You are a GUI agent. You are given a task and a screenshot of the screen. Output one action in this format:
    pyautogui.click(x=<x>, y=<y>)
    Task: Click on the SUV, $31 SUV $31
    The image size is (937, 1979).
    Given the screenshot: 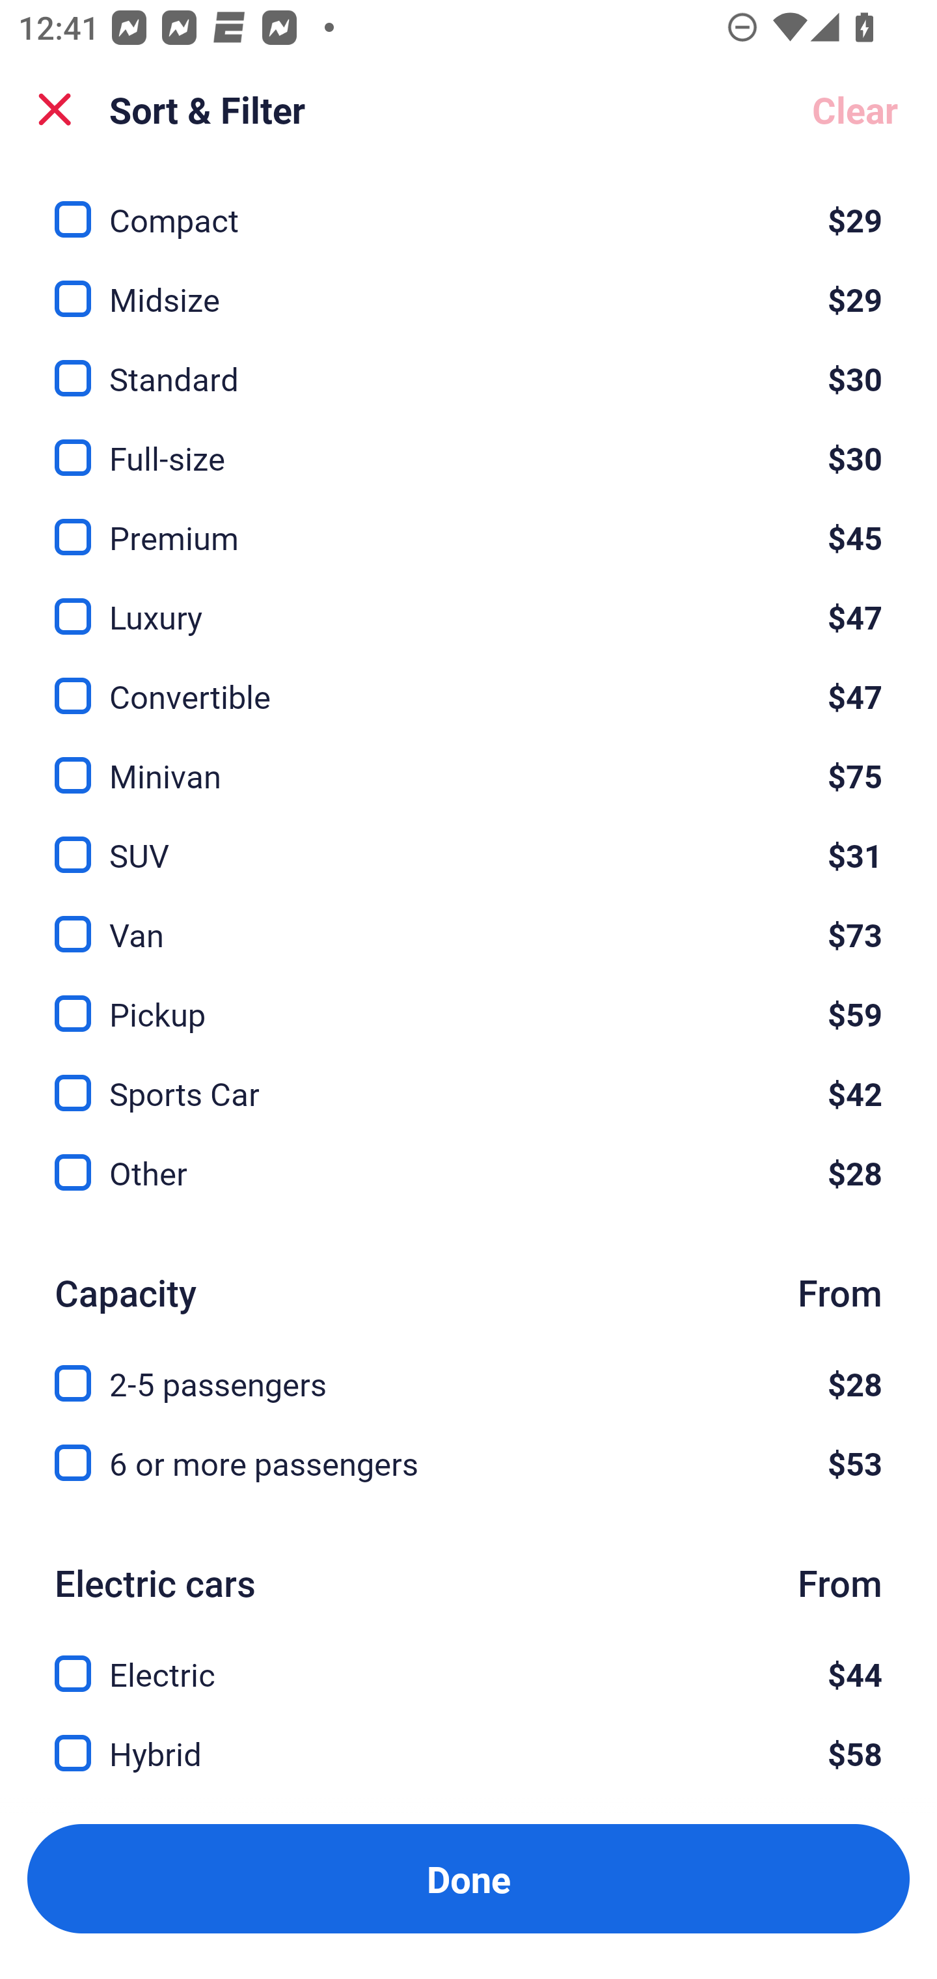 What is the action you would take?
    pyautogui.click(x=468, y=841)
    